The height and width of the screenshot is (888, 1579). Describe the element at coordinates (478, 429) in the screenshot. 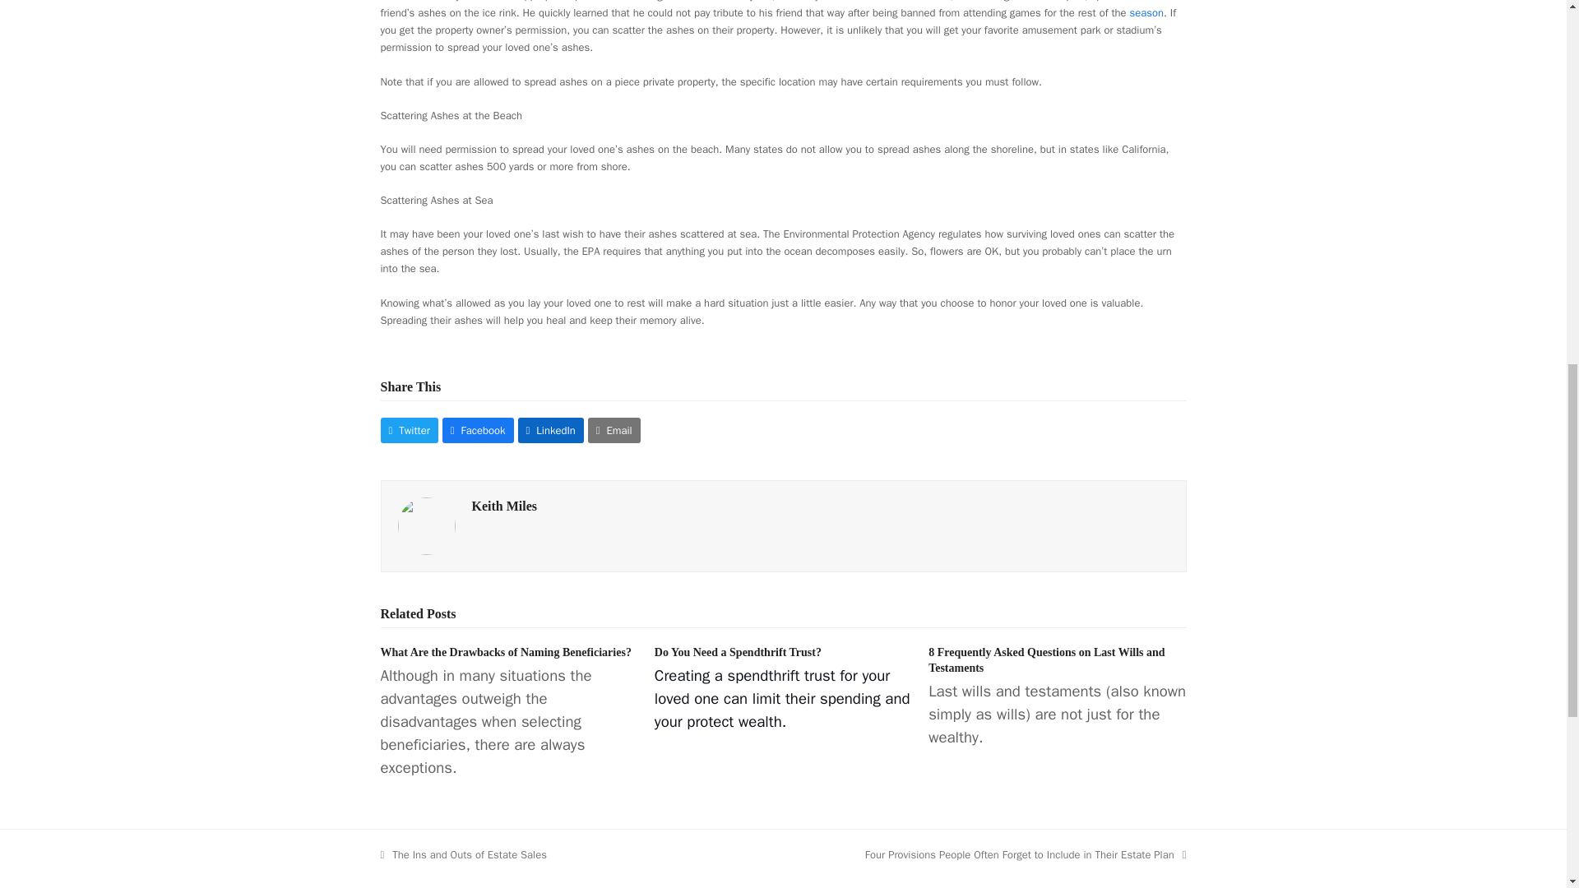

I see `Facebook` at that location.